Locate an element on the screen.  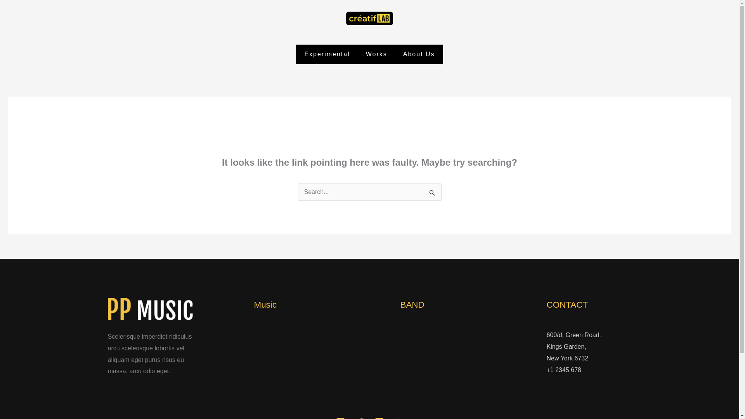
Experimental is located at coordinates (327, 54).